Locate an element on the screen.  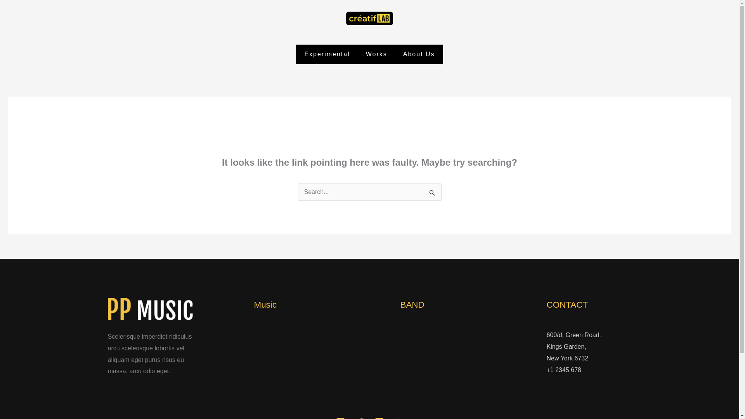
Experimental is located at coordinates (327, 54).